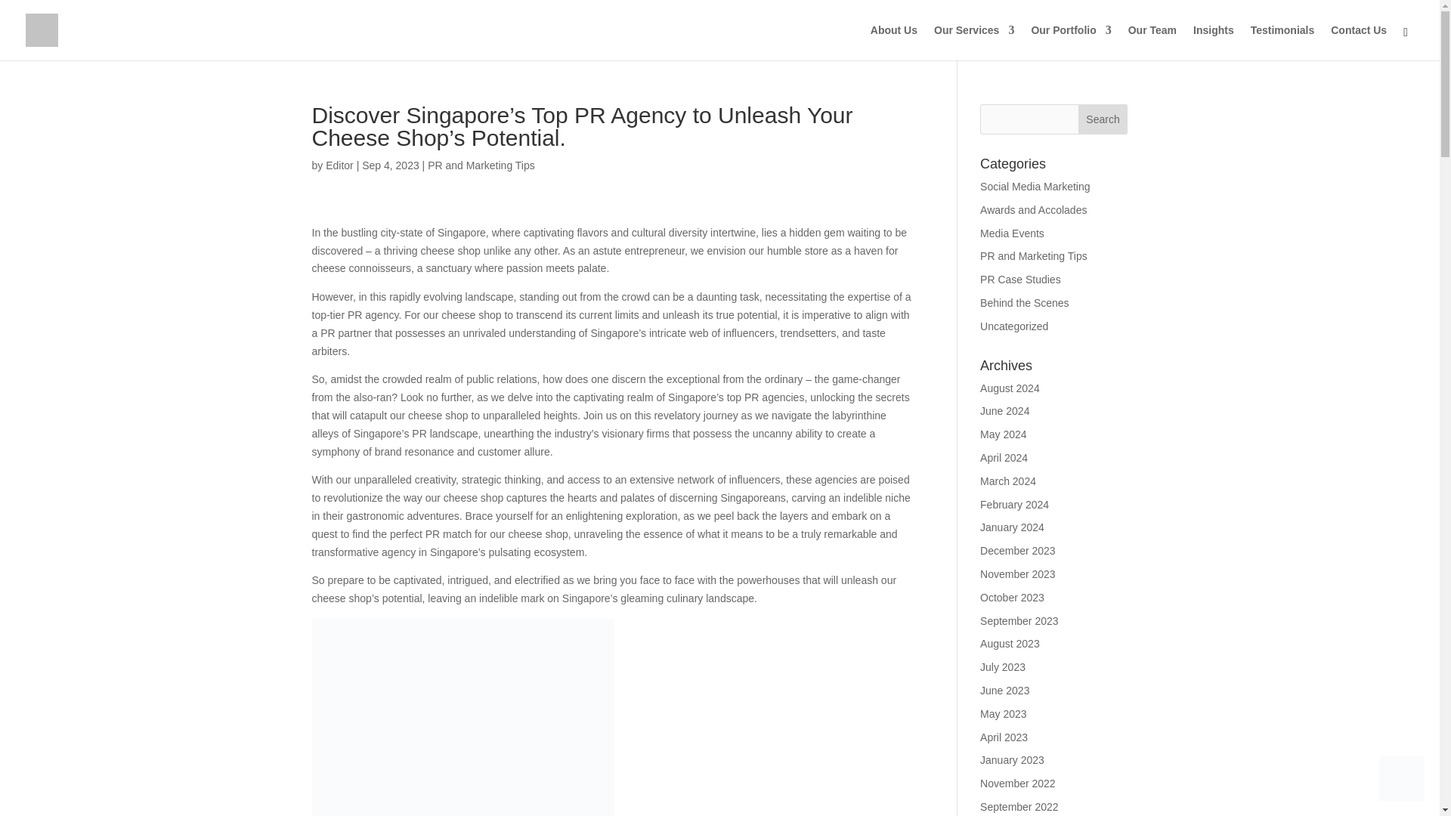 The image size is (1451, 816). What do you see at coordinates (1359, 42) in the screenshot?
I see `Contact Us` at bounding box center [1359, 42].